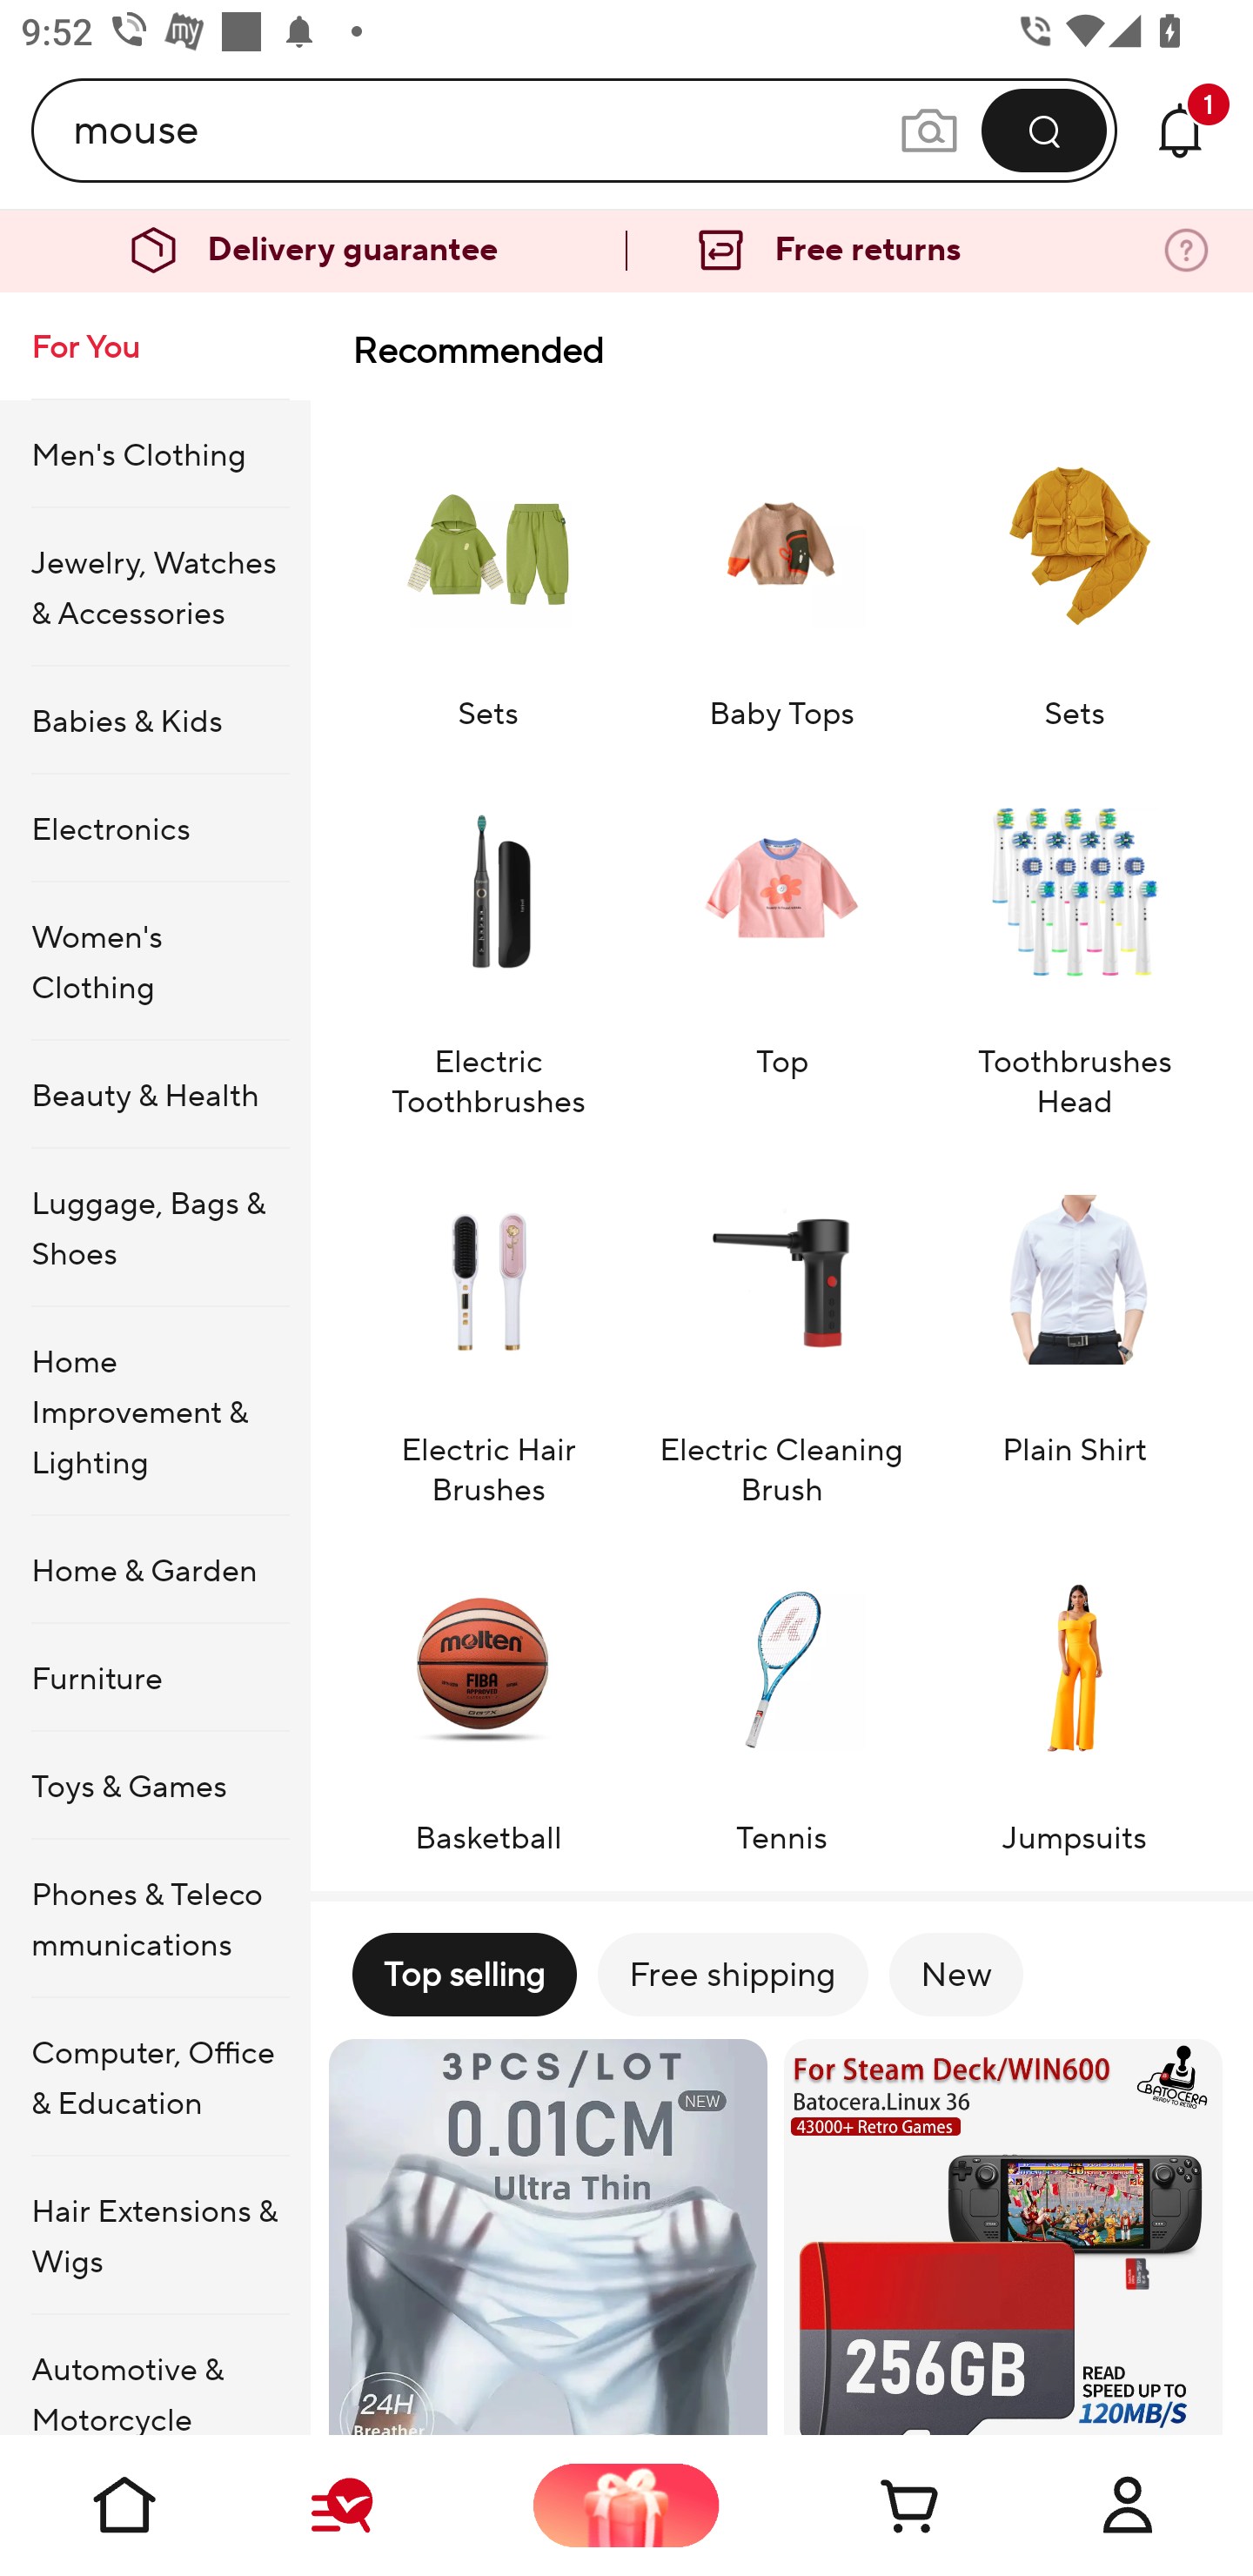 This screenshot has height=2576, width=1253. Describe the element at coordinates (1074, 1328) in the screenshot. I see `Plain Shirt` at that location.